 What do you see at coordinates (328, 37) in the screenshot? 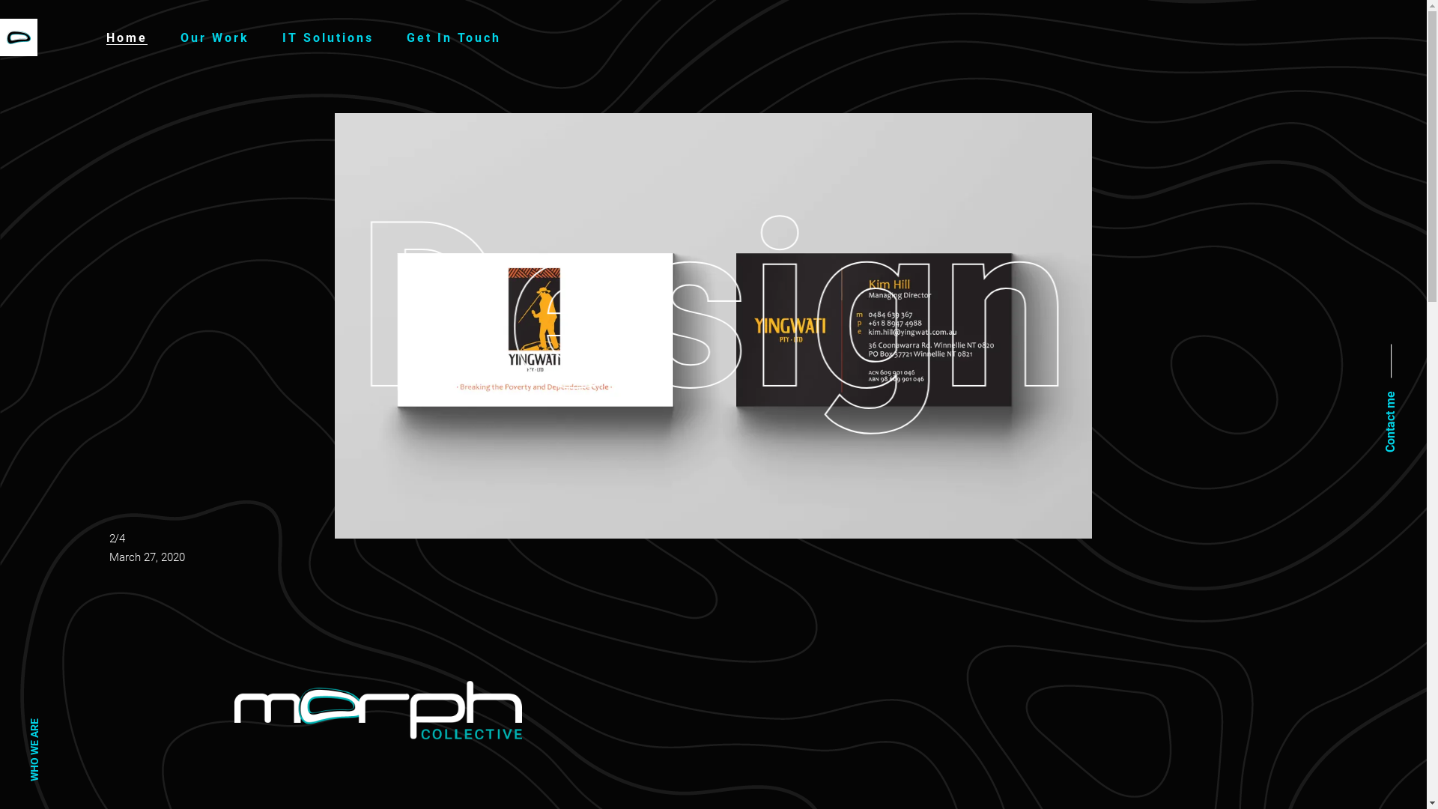
I see `IT Solutions` at bounding box center [328, 37].